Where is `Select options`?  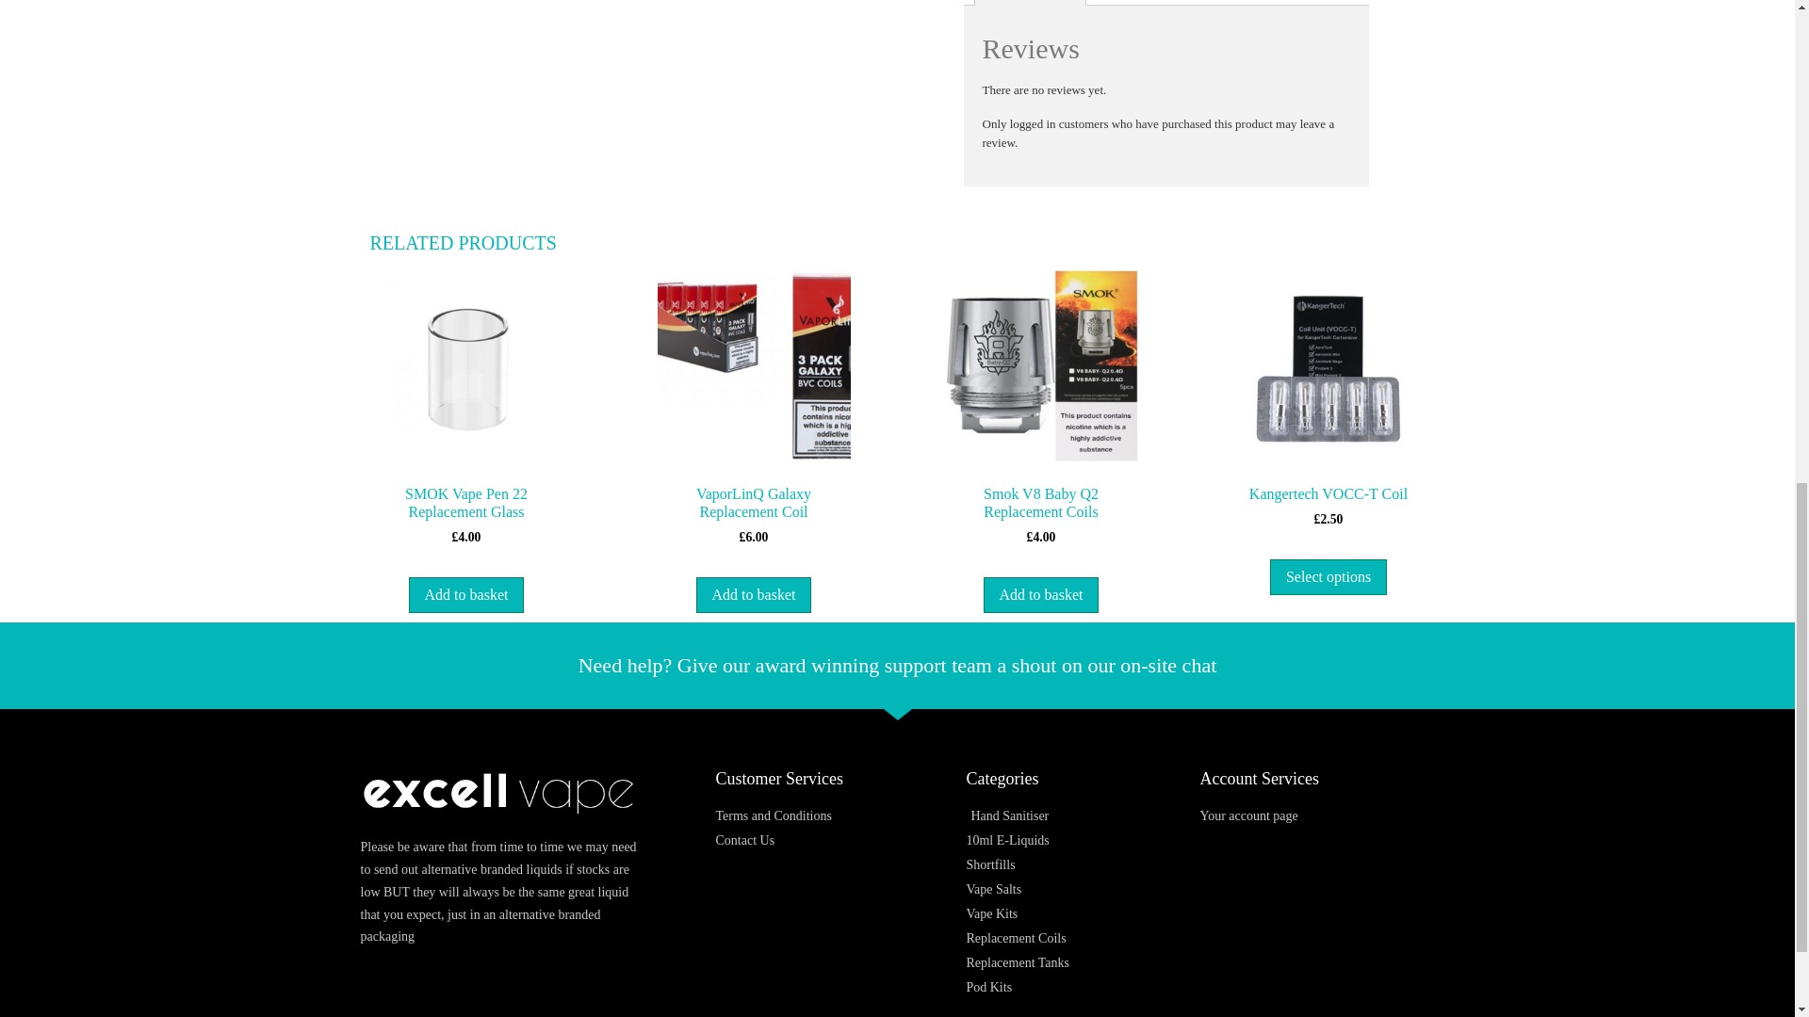 Select options is located at coordinates (1328, 576).